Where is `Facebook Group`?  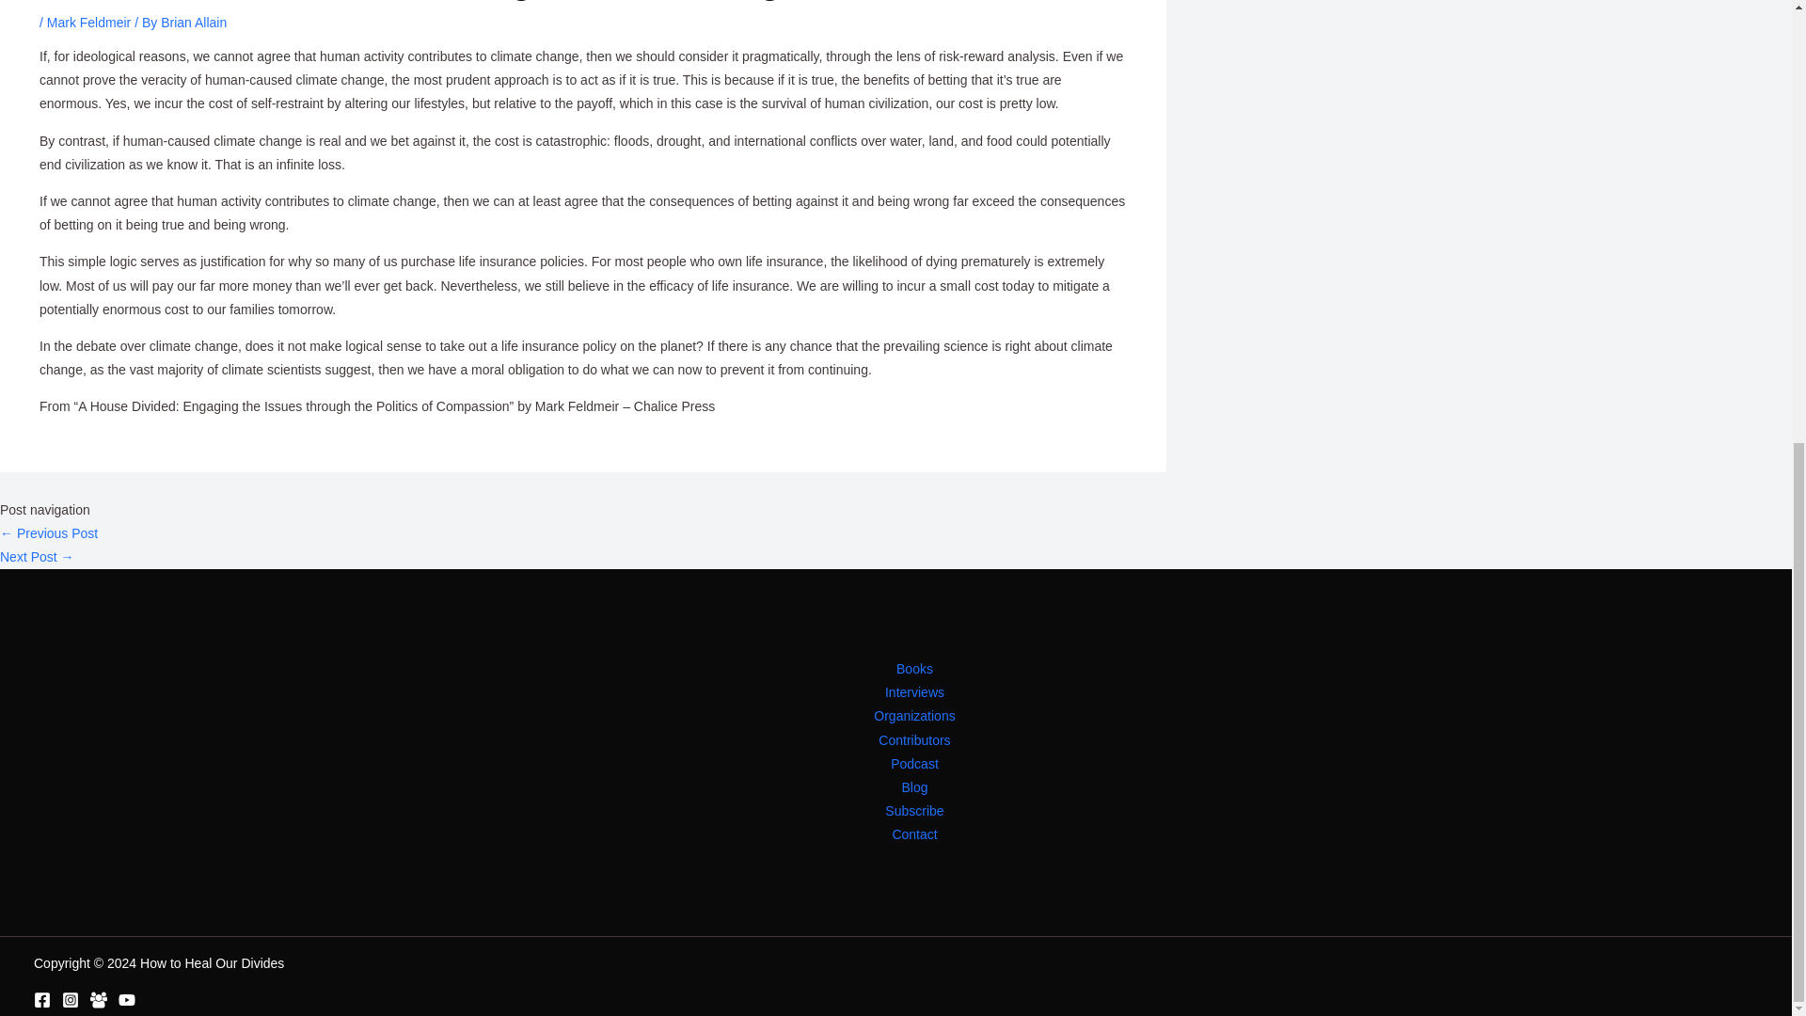 Facebook Group is located at coordinates (98, 1000).